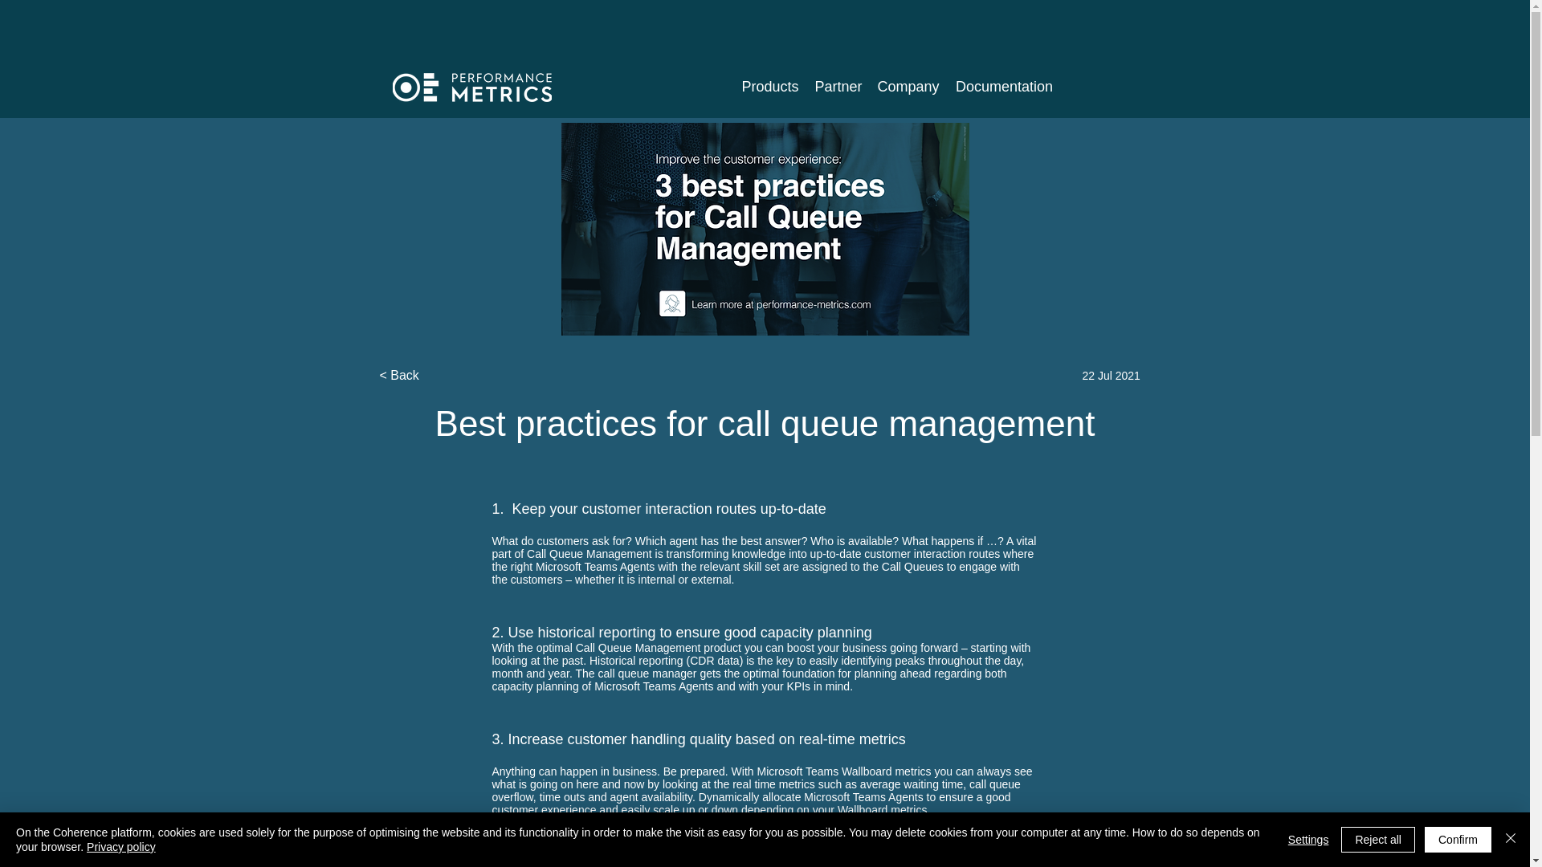  What do you see at coordinates (1378, 840) in the screenshot?
I see `Reject all` at bounding box center [1378, 840].